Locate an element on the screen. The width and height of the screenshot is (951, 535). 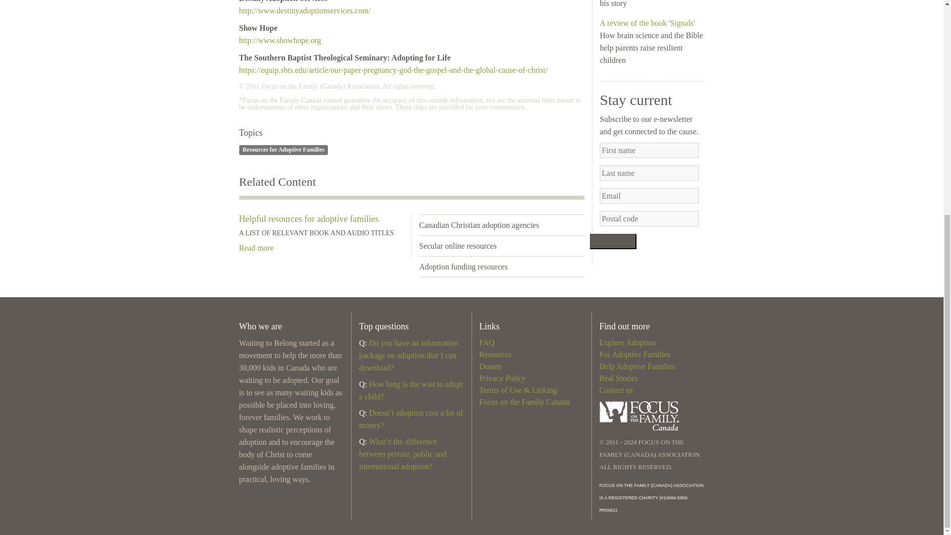
question is located at coordinates (364, 343).